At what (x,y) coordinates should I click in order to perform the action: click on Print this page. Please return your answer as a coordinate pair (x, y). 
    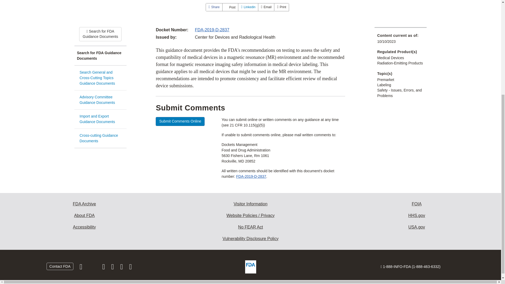
    Looking at the image, I should click on (281, 7).